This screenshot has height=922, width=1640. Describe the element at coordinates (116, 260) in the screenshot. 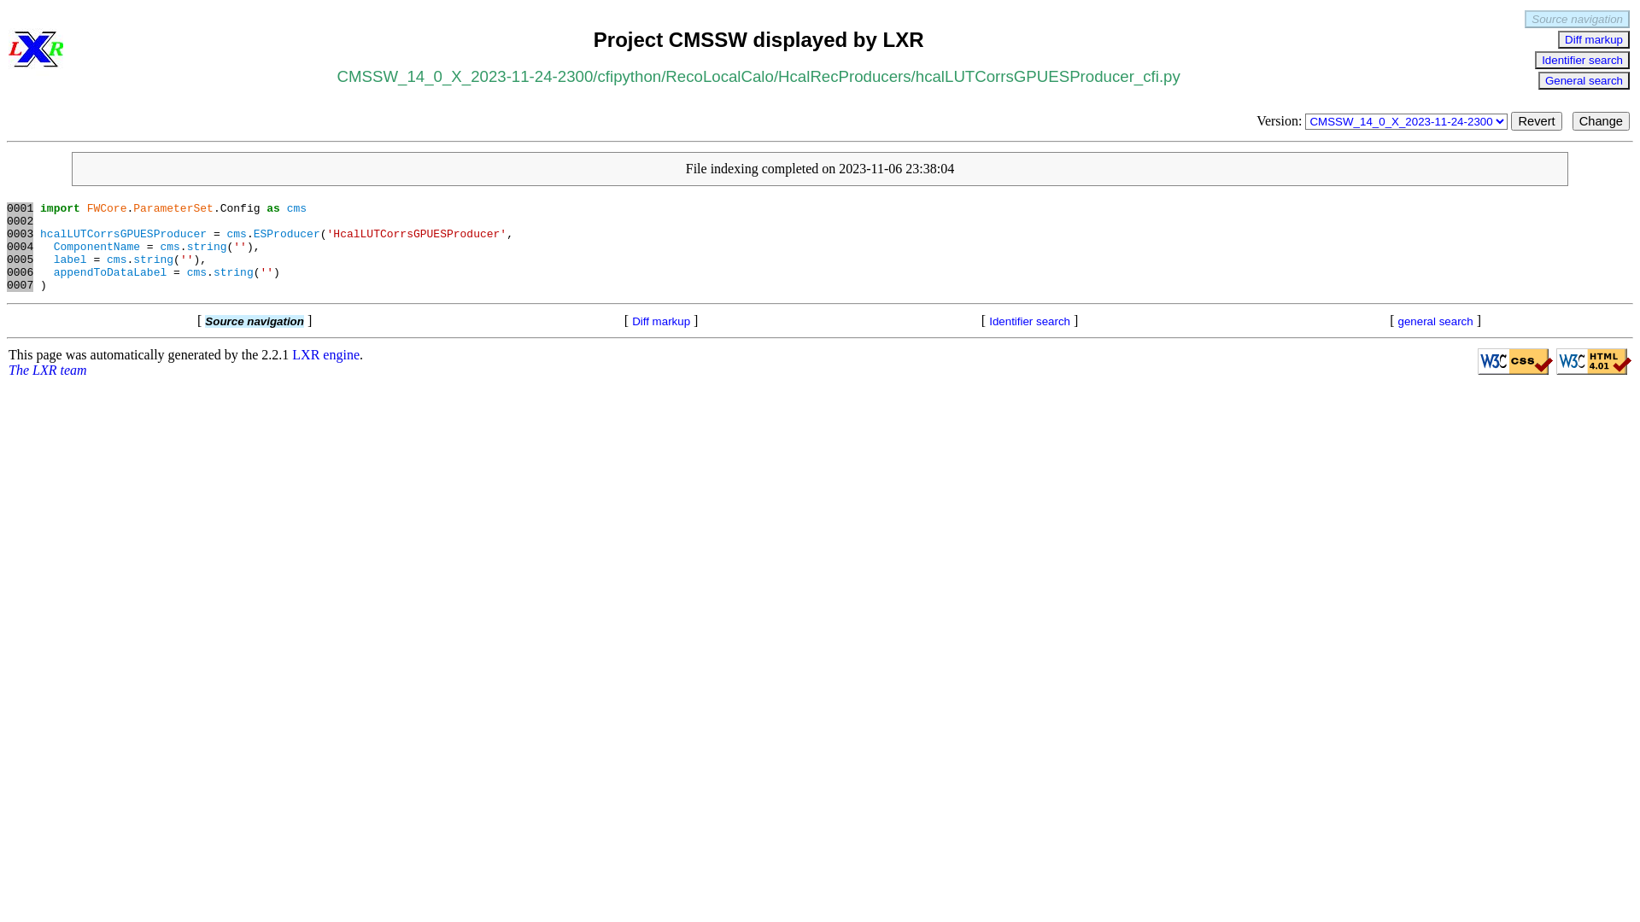

I see `cms` at that location.